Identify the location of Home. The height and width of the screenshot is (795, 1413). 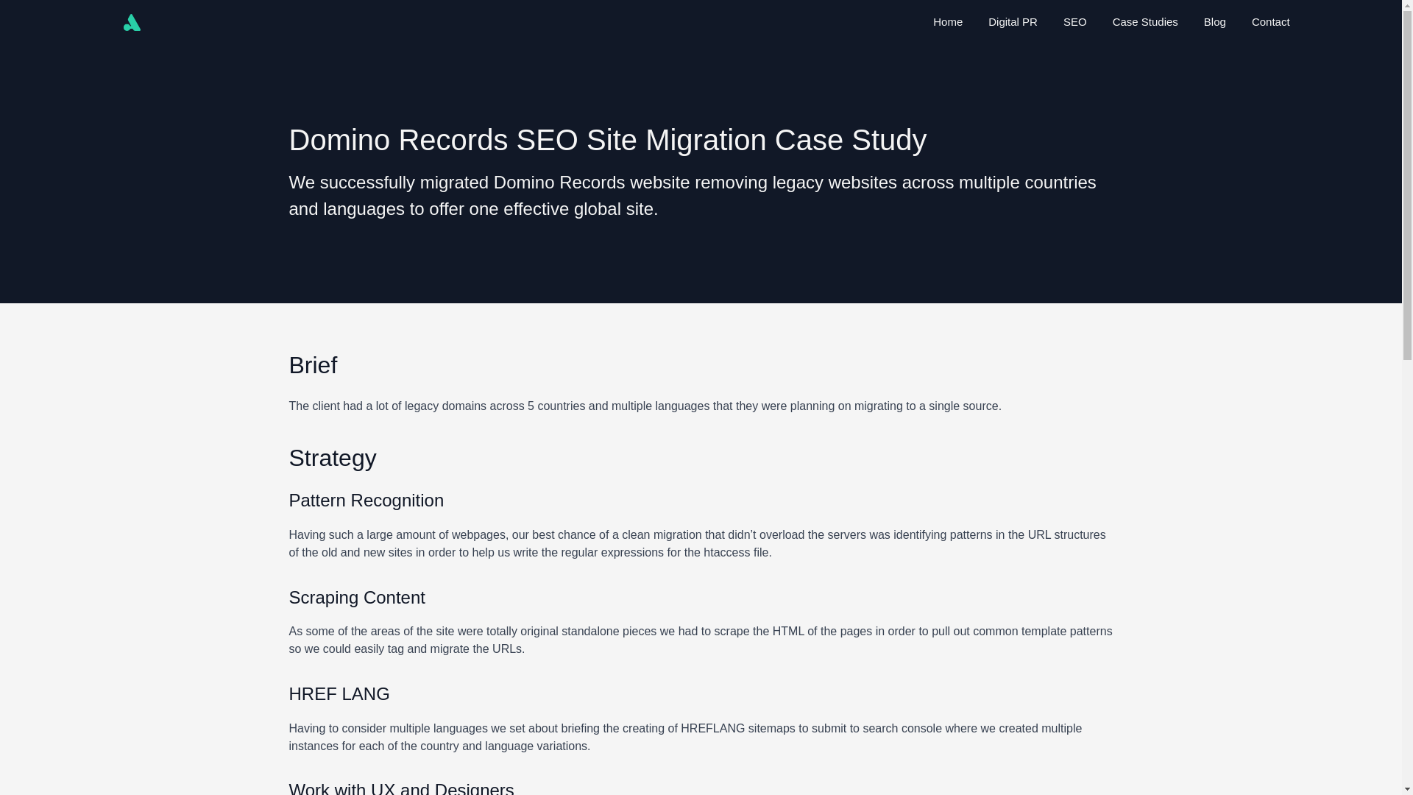
(947, 22).